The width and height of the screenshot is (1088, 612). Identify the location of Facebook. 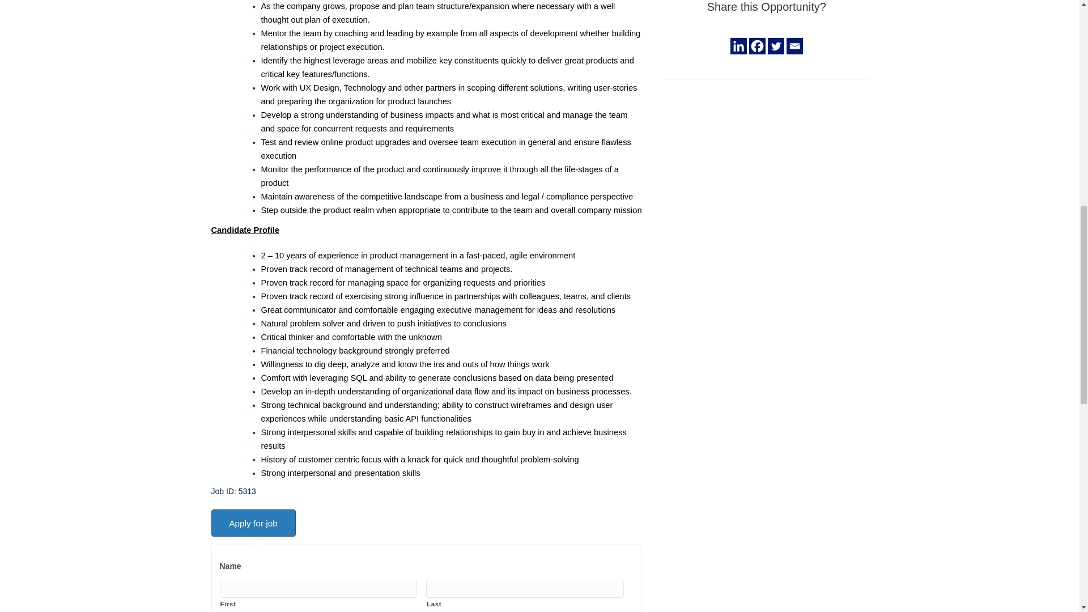
(757, 46).